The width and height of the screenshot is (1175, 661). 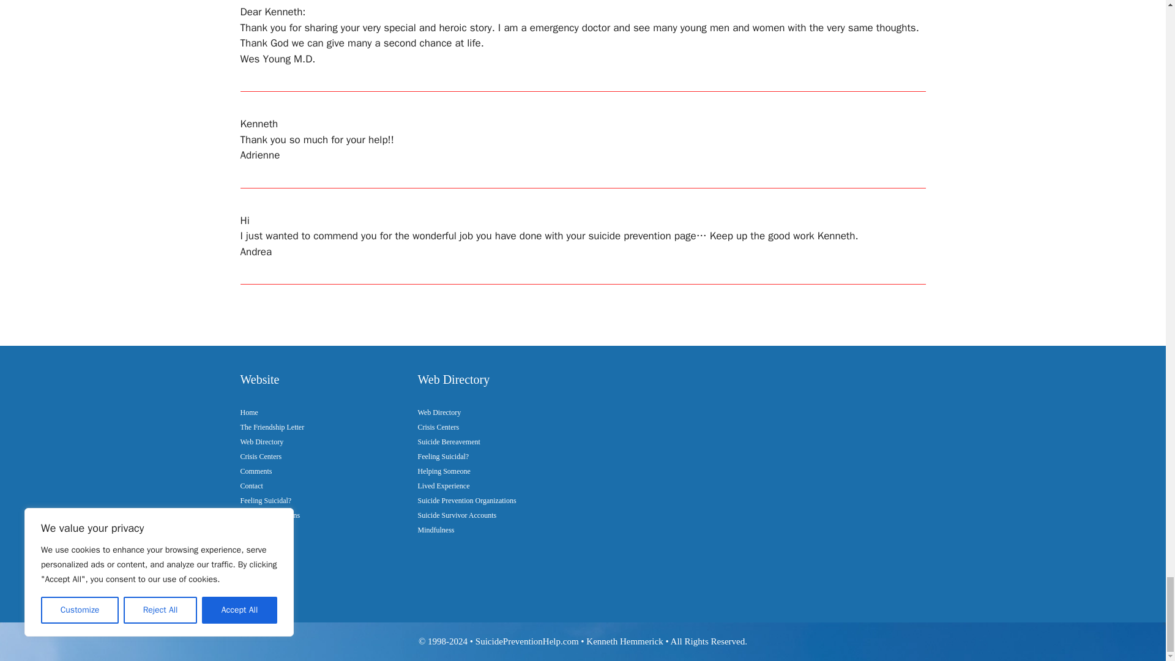 I want to click on Contact, so click(x=251, y=486).